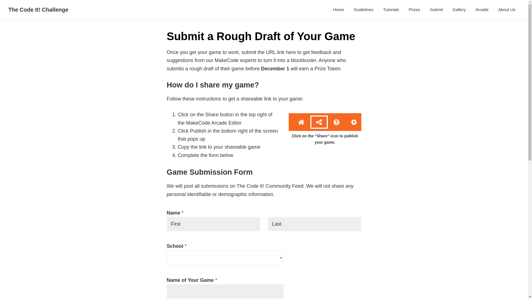 The height and width of the screenshot is (299, 532). Describe the element at coordinates (339, 9) in the screenshot. I see `Home` at that location.